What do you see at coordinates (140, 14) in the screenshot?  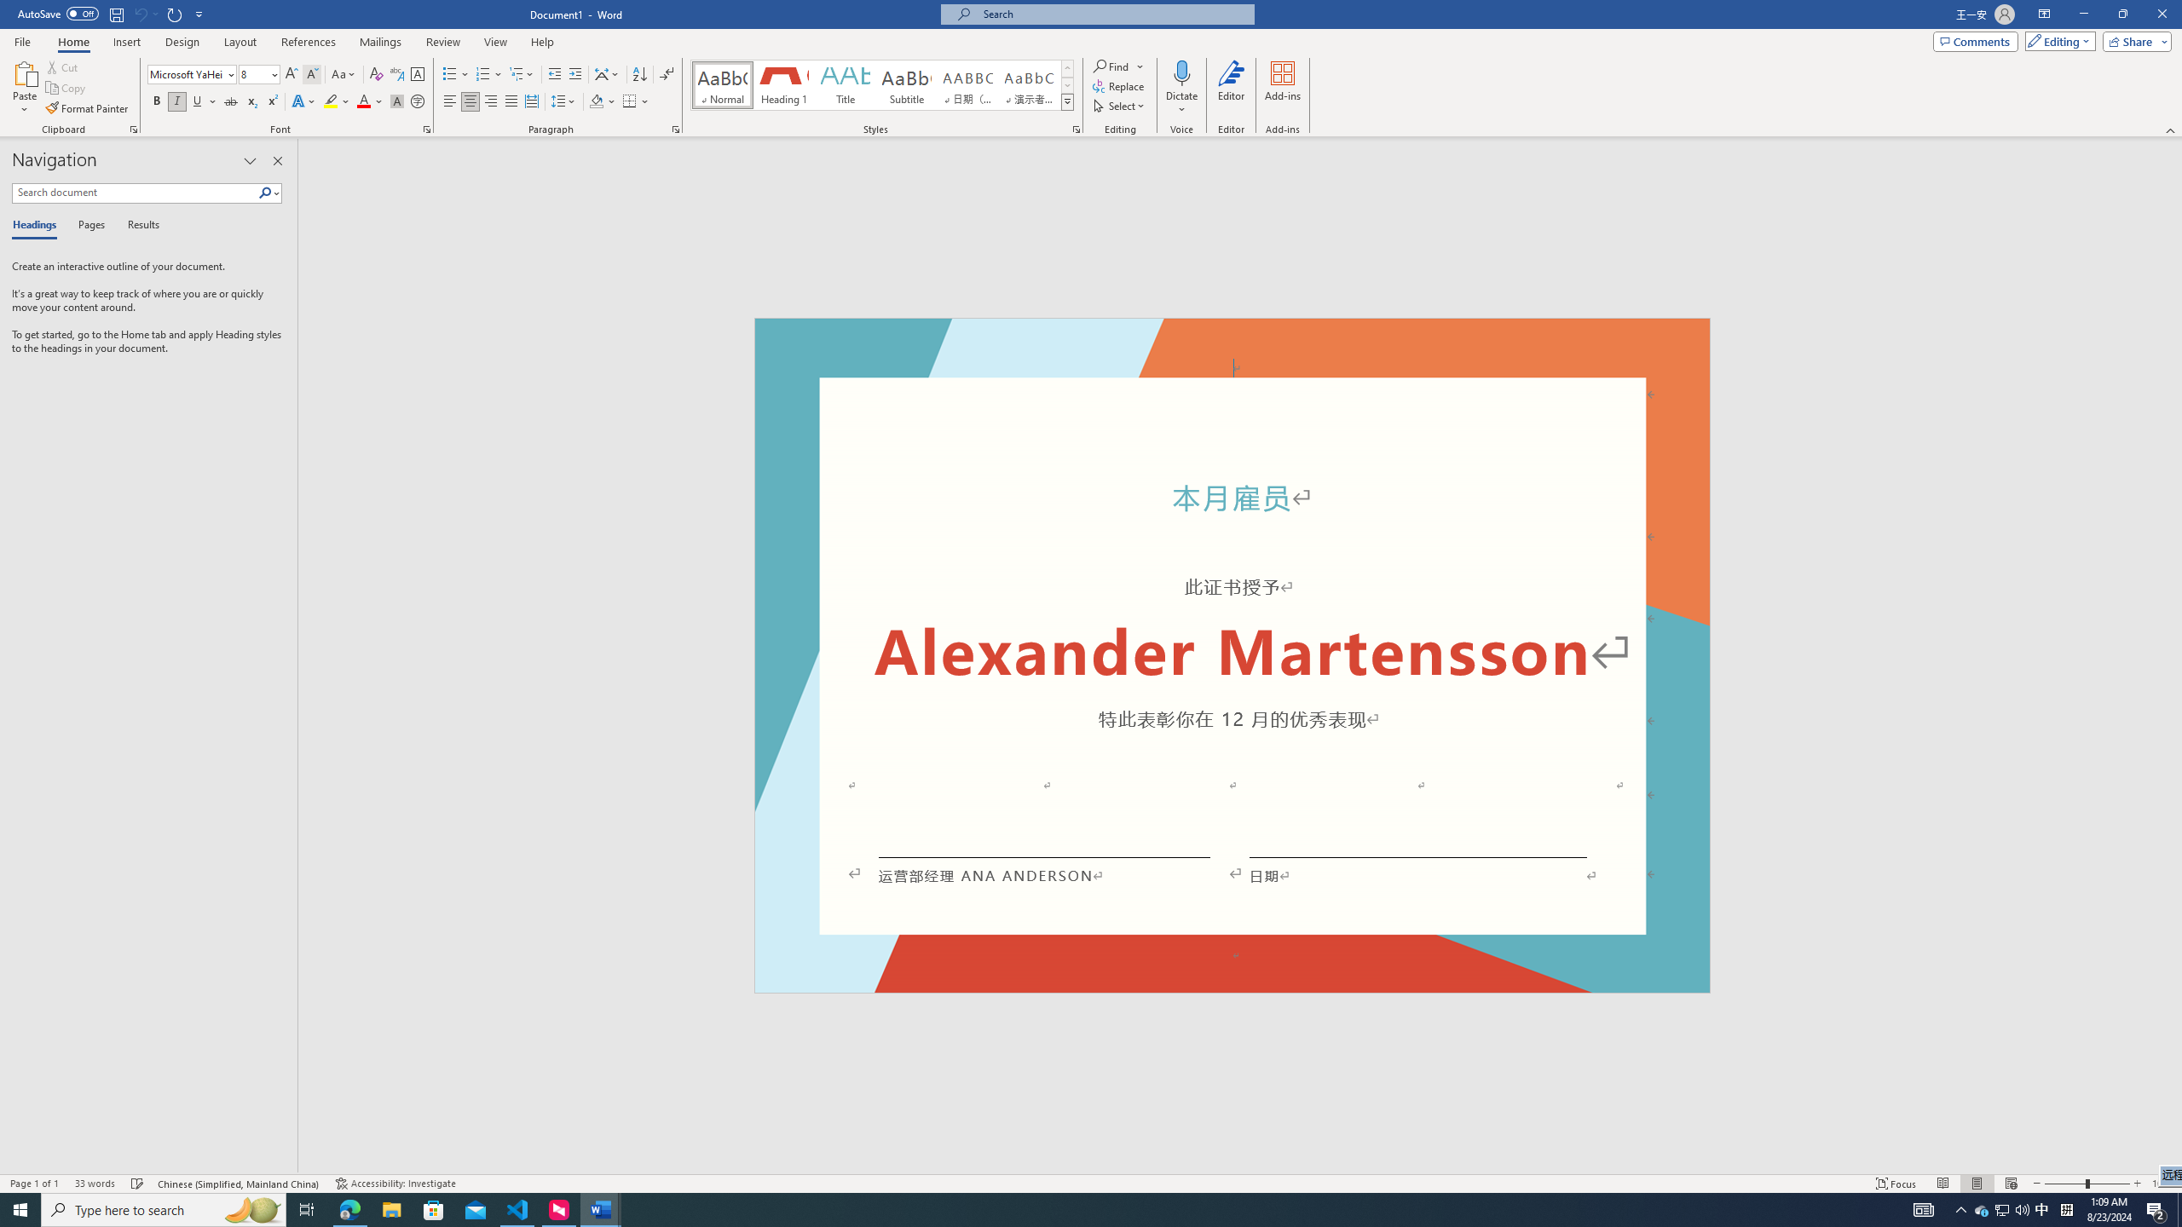 I see `Can't Undo` at bounding box center [140, 14].